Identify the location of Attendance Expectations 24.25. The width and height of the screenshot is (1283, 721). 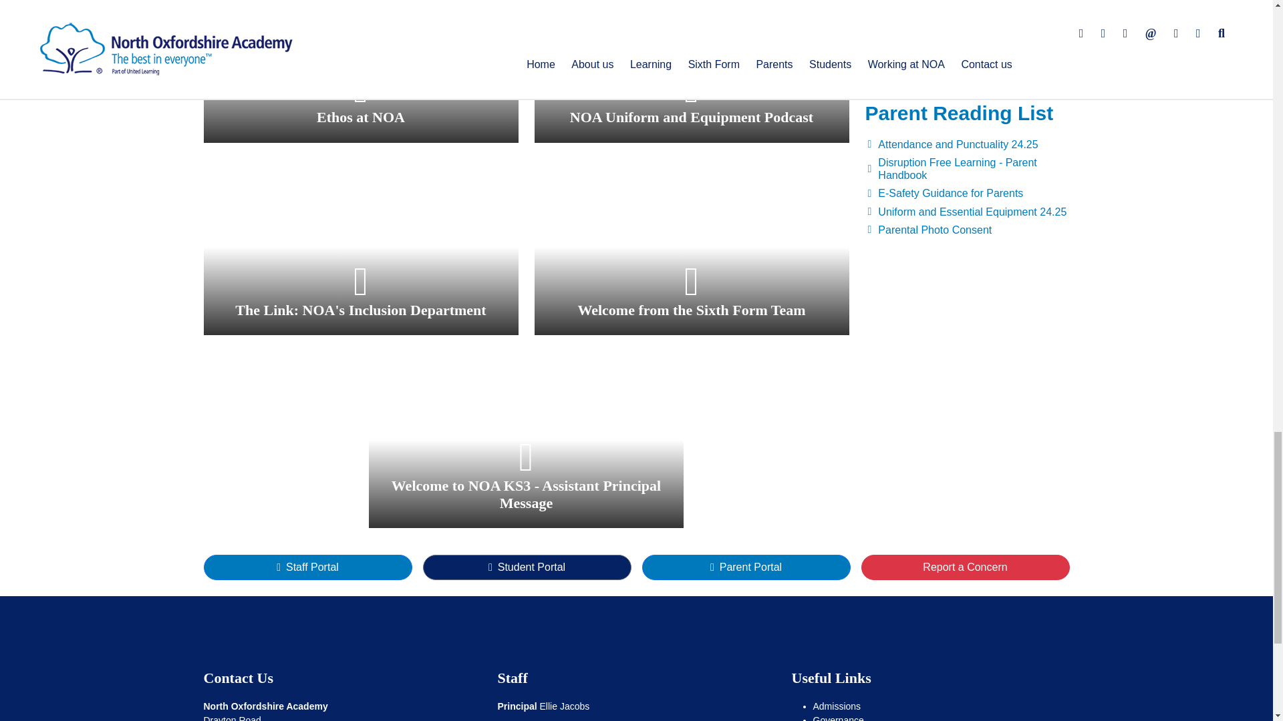
(966, 13).